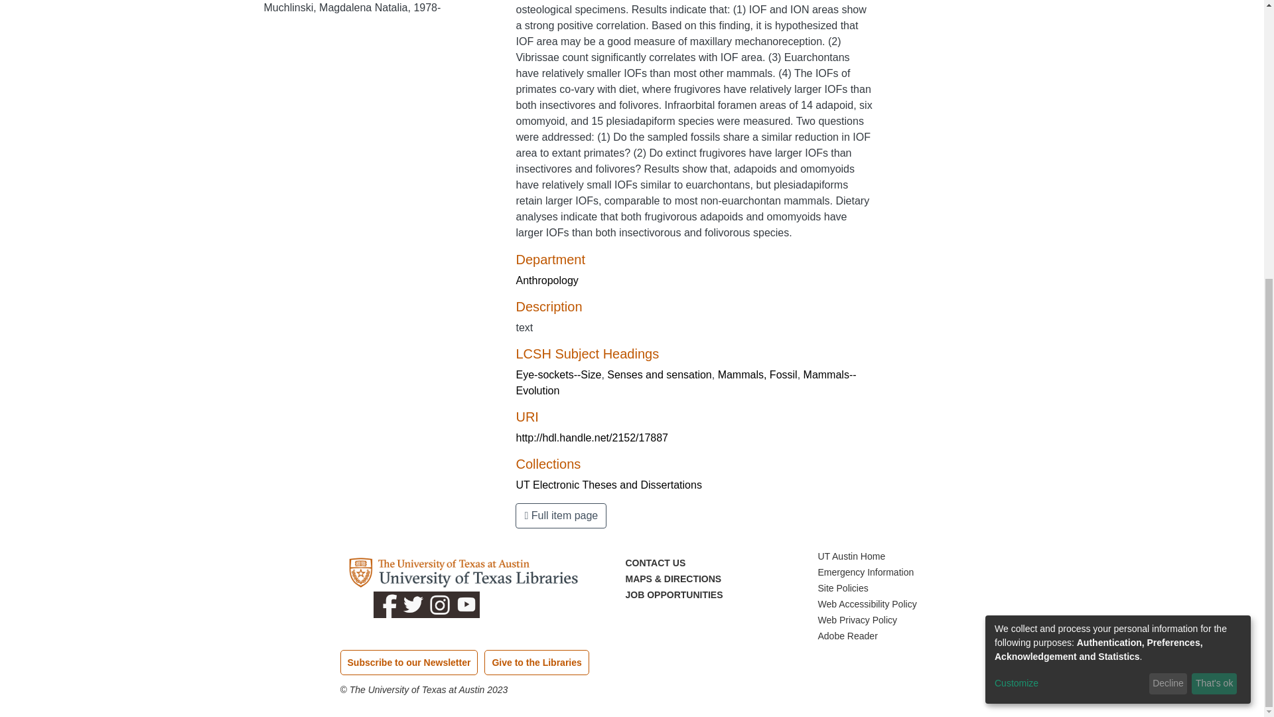  Describe the element at coordinates (547, 280) in the screenshot. I see `Anthropology` at that location.